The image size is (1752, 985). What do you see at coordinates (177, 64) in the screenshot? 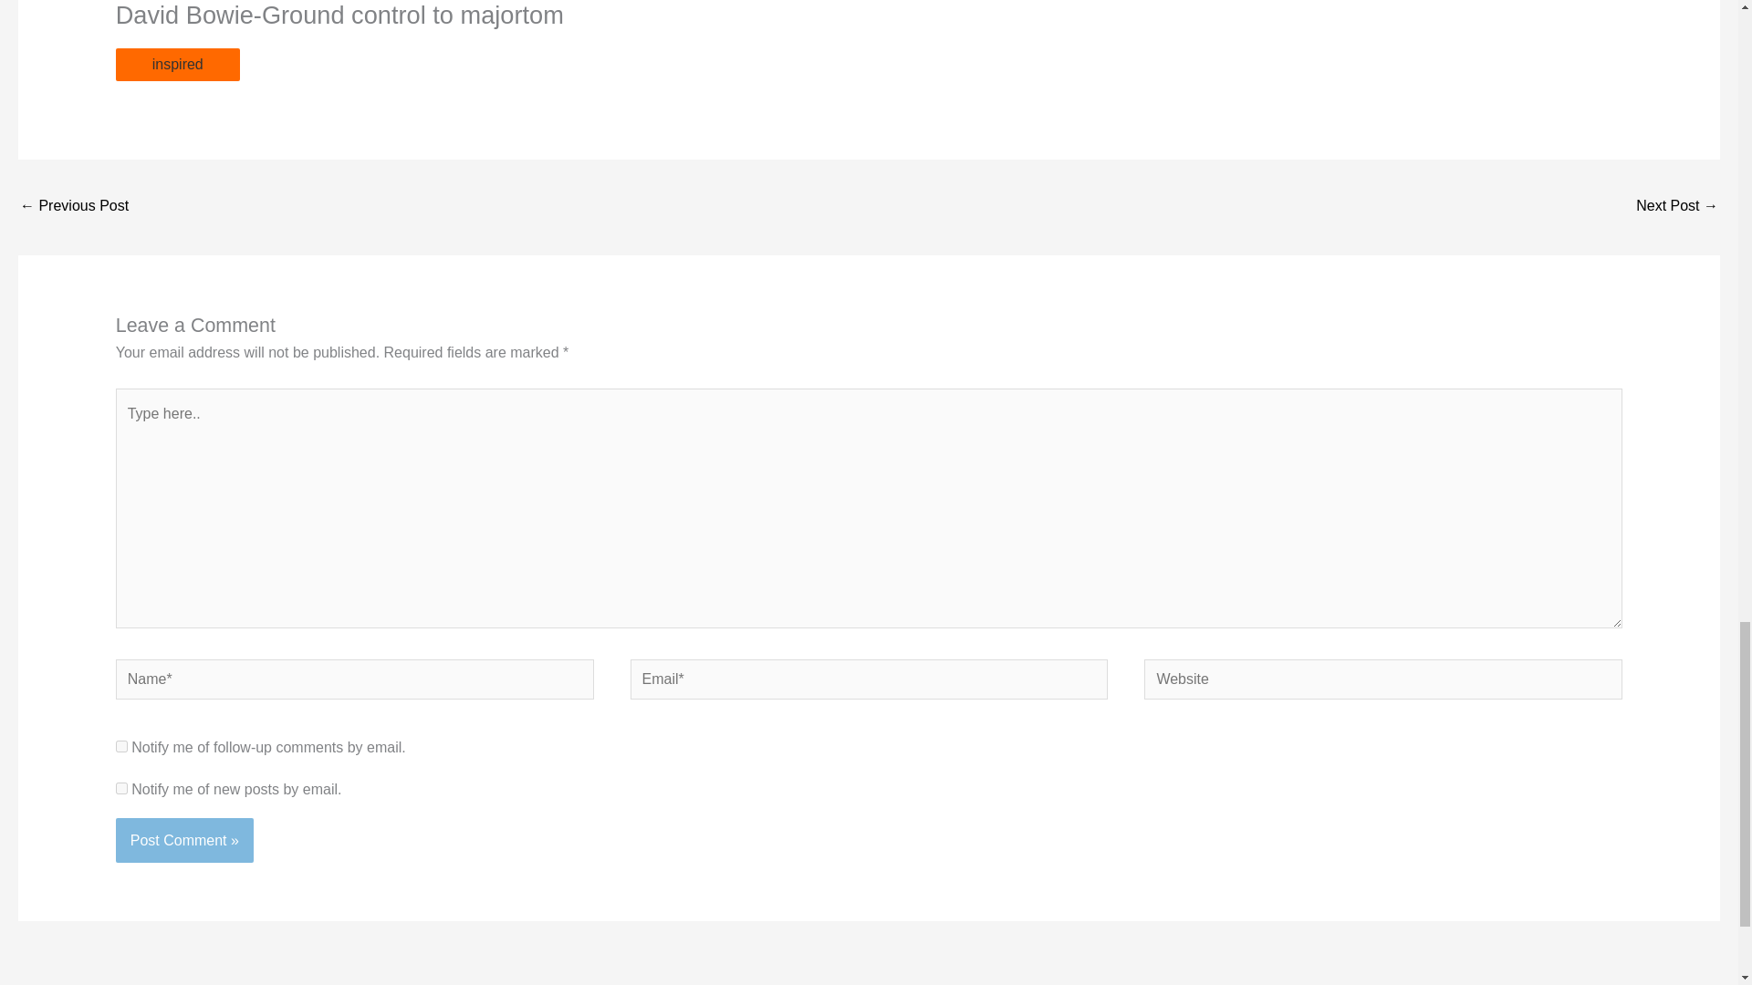
I see `inspired` at bounding box center [177, 64].